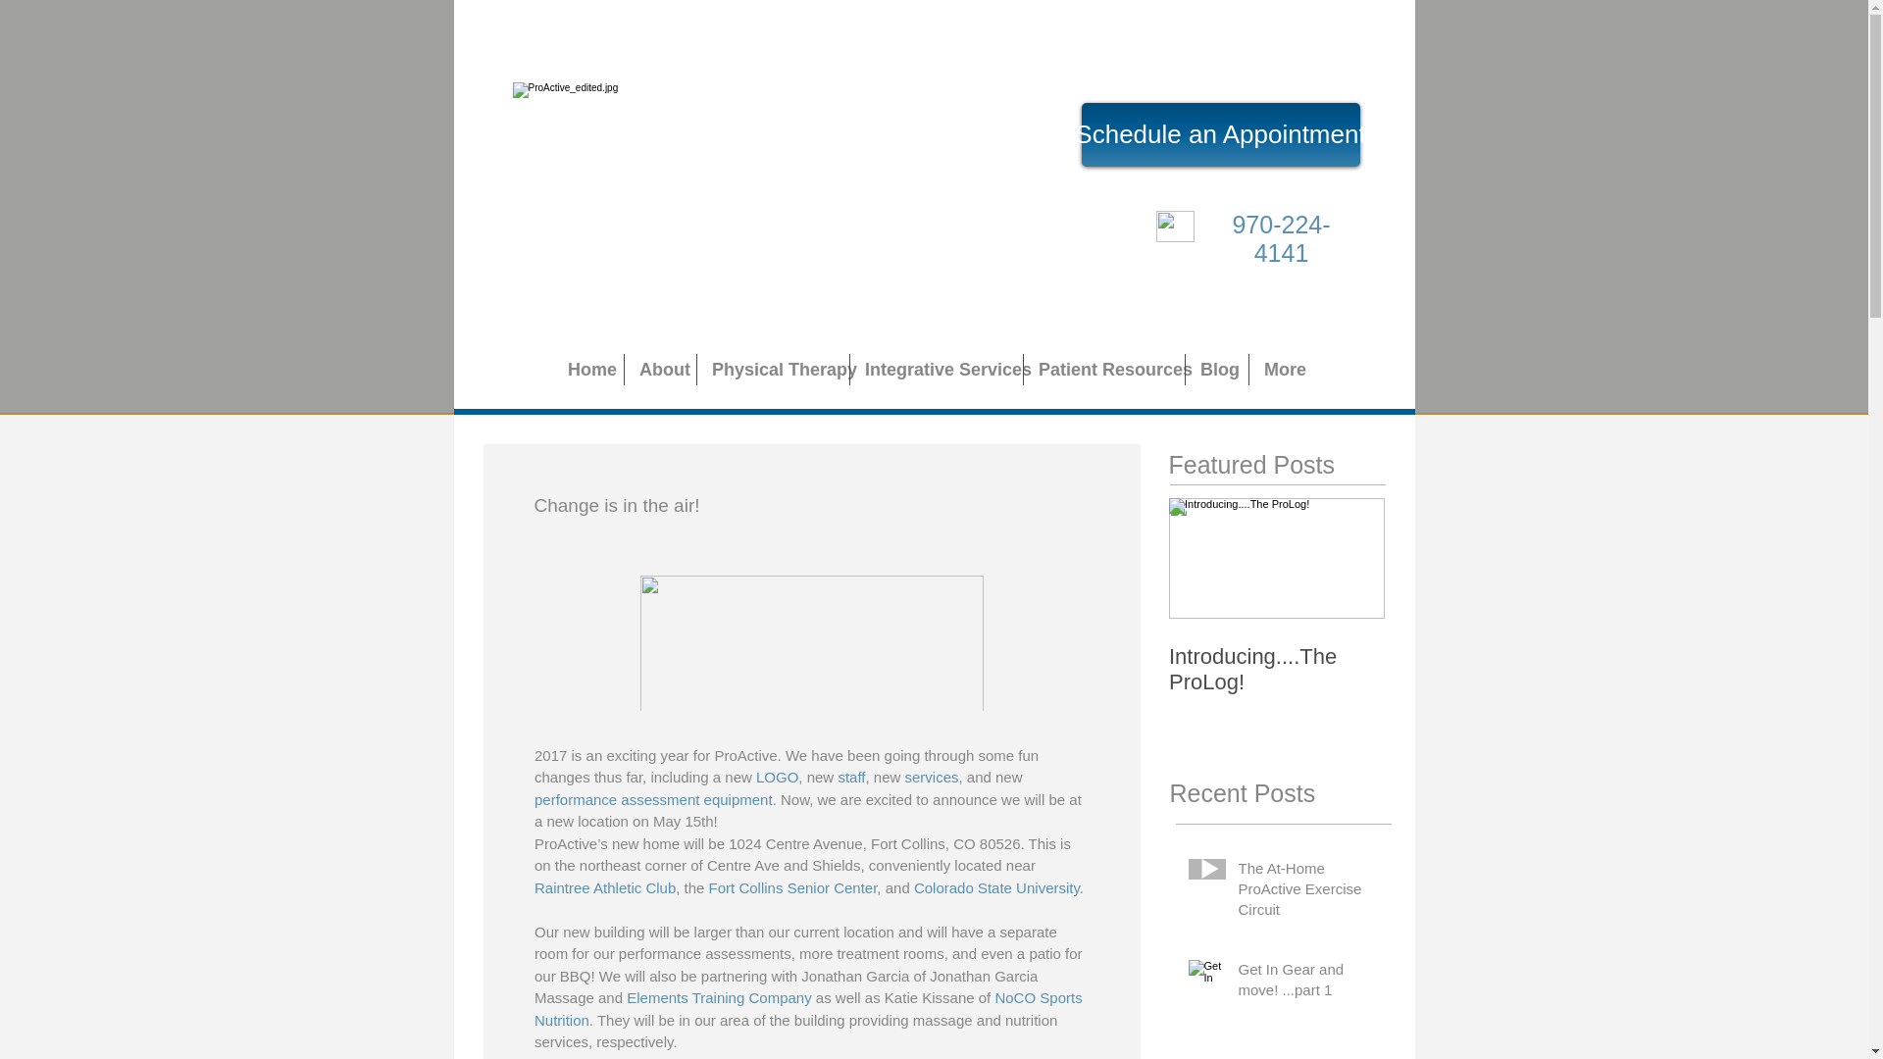  I want to click on services, so click(931, 777).